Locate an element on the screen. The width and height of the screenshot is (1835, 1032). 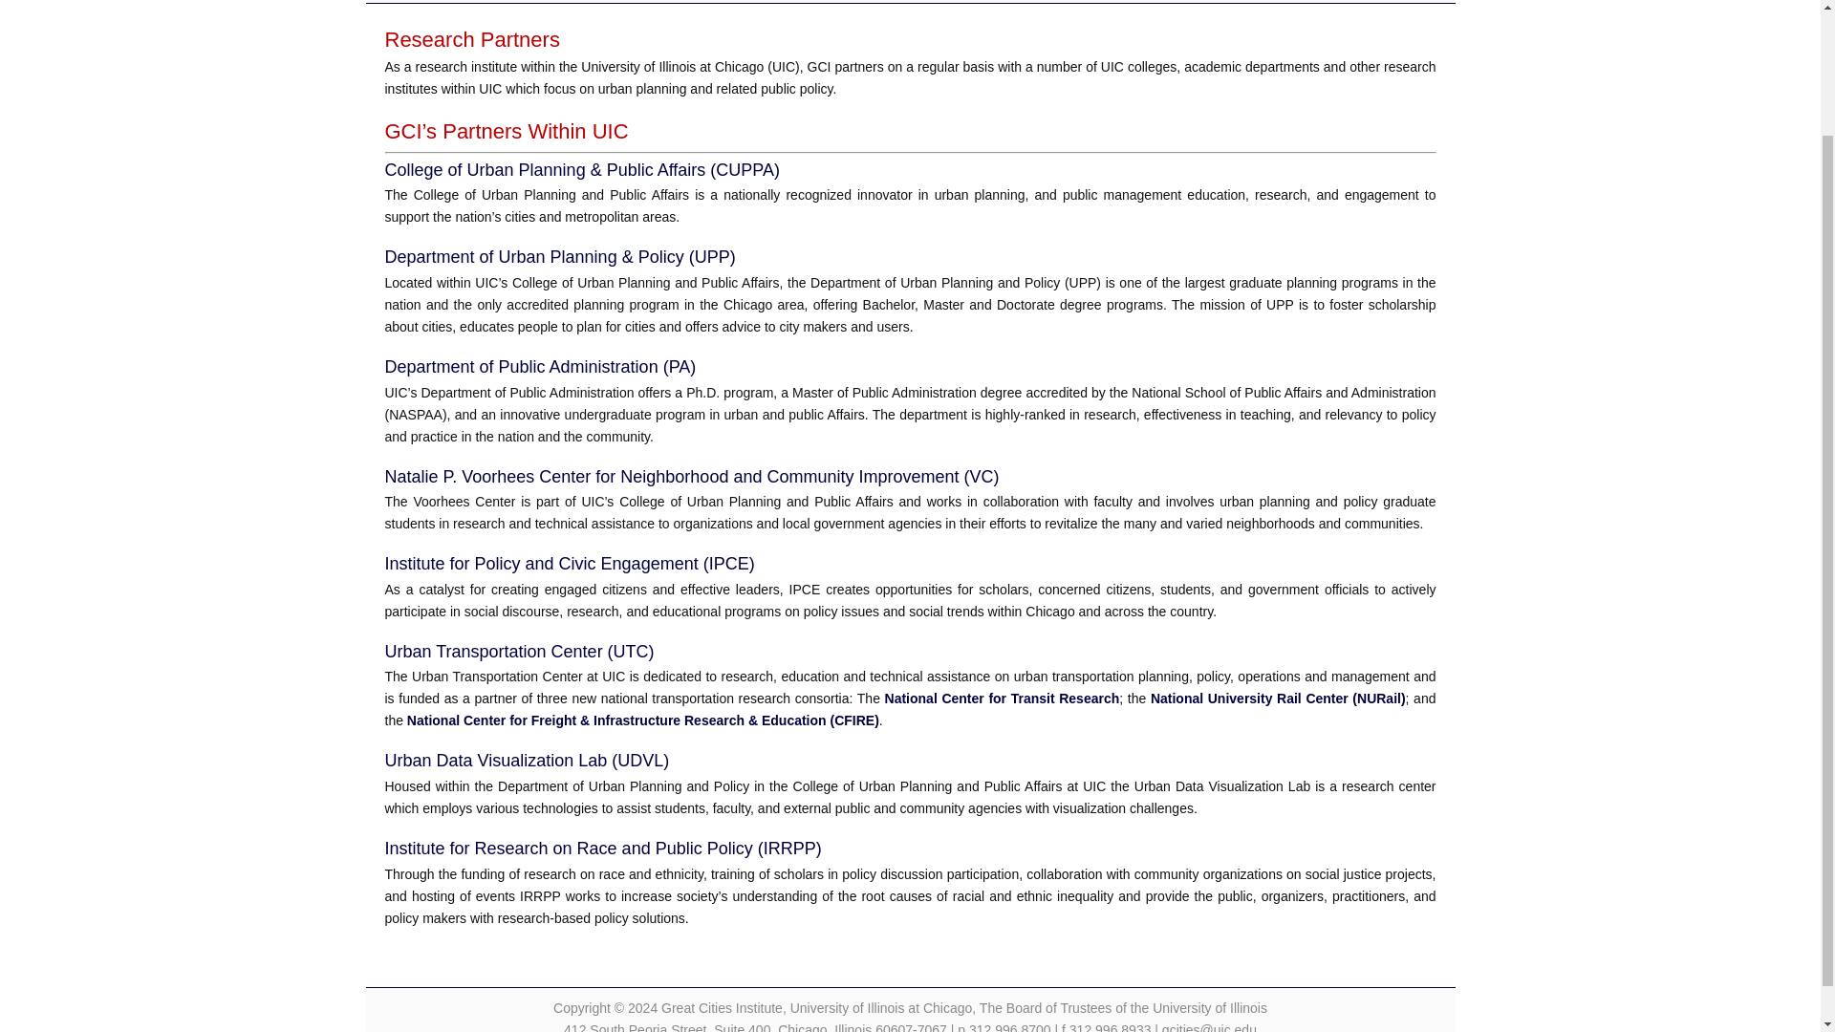
Urban Data Visualization Lab is located at coordinates (526, 761).